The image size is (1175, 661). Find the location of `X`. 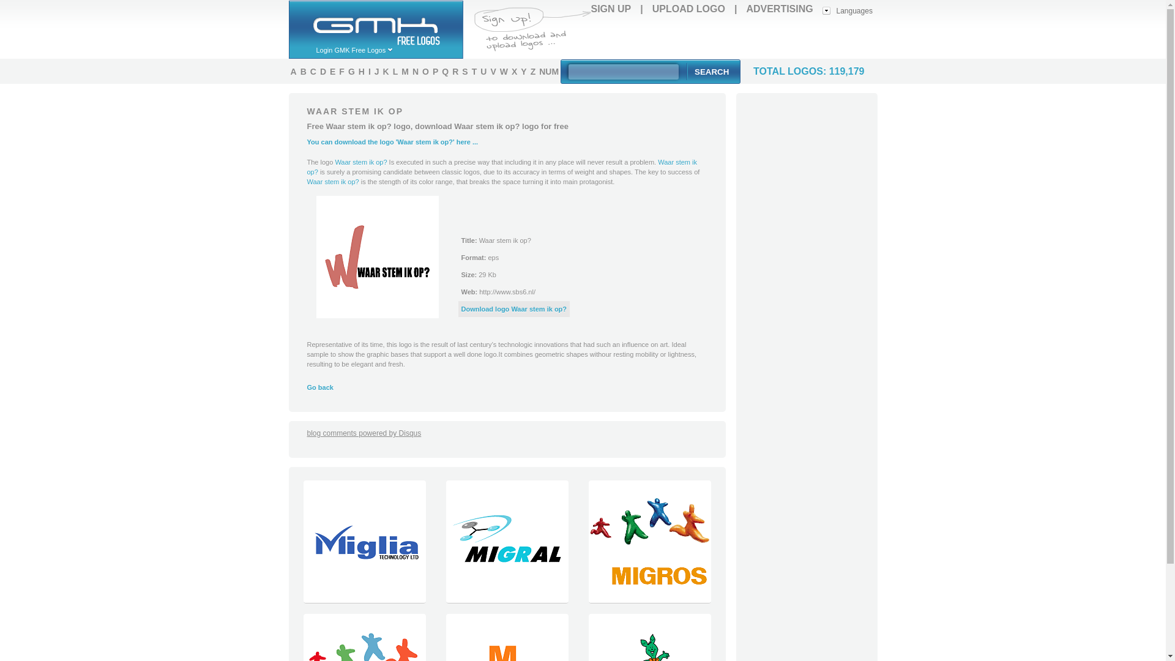

X is located at coordinates (514, 71).